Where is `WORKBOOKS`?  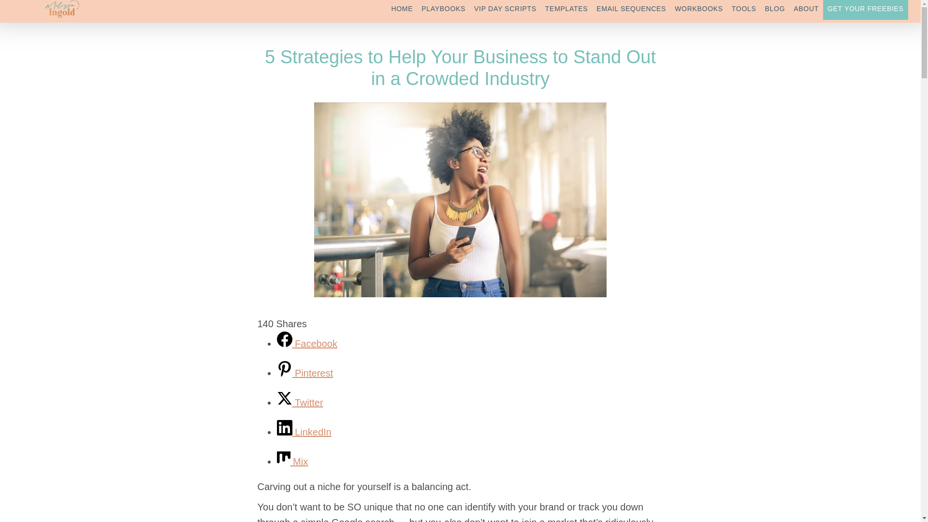
WORKBOOKS is located at coordinates (699, 10).